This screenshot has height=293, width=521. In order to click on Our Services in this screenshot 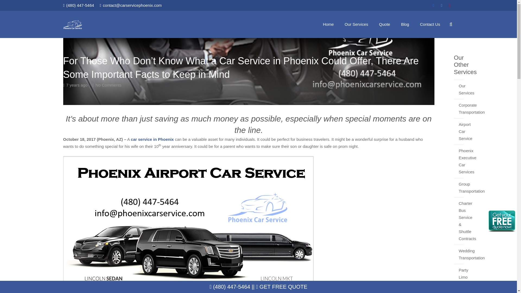, I will do `click(459, 89)`.